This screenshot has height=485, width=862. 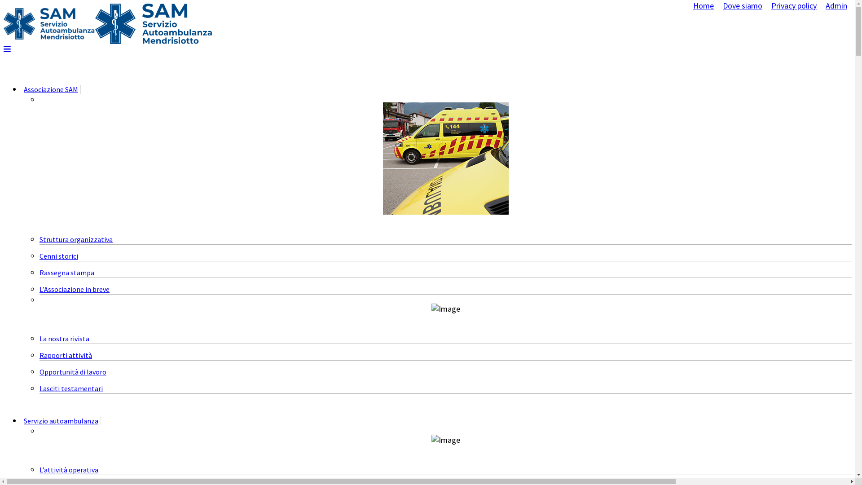 I want to click on Dove siamo, so click(x=743, y=5).